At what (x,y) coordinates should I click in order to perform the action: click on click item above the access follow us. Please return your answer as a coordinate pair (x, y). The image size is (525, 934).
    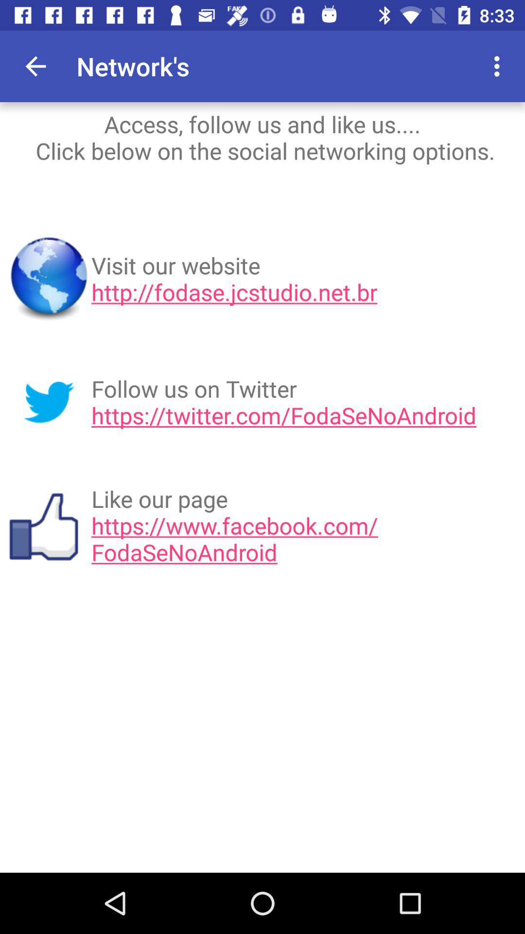
    Looking at the image, I should click on (35, 66).